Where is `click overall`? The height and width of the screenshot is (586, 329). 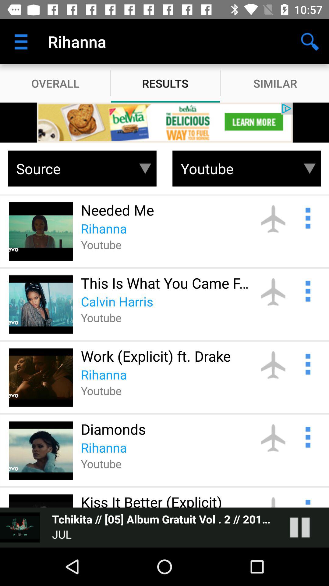
click overall is located at coordinates (55, 83).